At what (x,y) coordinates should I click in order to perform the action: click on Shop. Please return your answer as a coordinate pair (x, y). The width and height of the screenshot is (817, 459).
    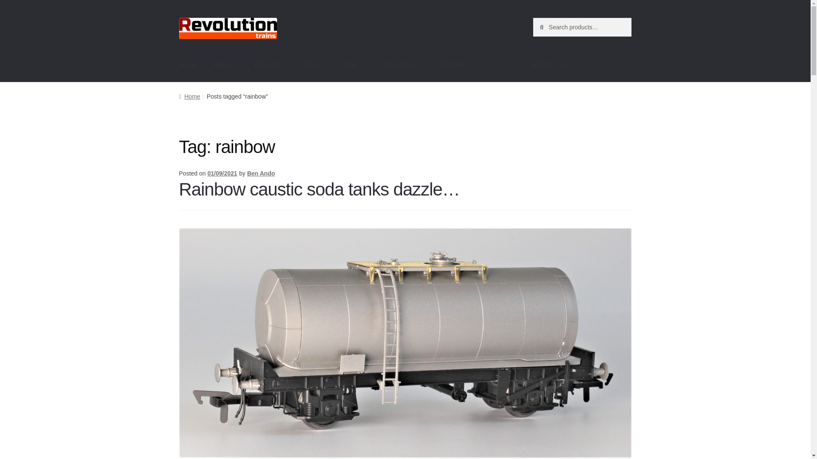
    Looking at the image, I should click on (317, 65).